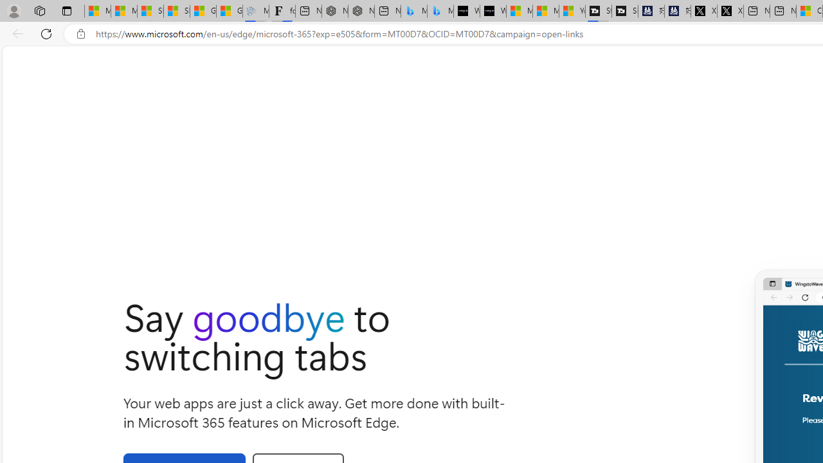 This screenshot has width=823, height=463. What do you see at coordinates (599, 12) in the screenshot?
I see `Streaming Coverage | T3` at bounding box center [599, 12].